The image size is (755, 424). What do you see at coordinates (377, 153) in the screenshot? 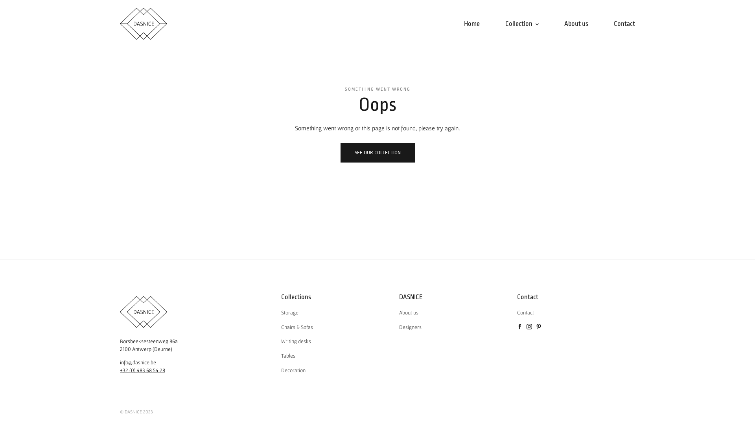
I see `SEE OUR COLLECTION` at bounding box center [377, 153].